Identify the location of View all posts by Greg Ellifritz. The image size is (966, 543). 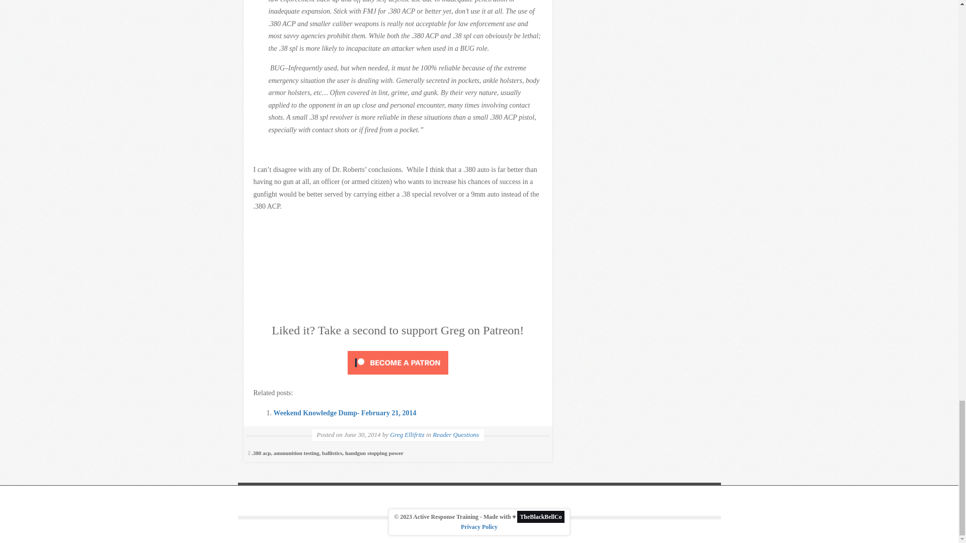
(408, 434).